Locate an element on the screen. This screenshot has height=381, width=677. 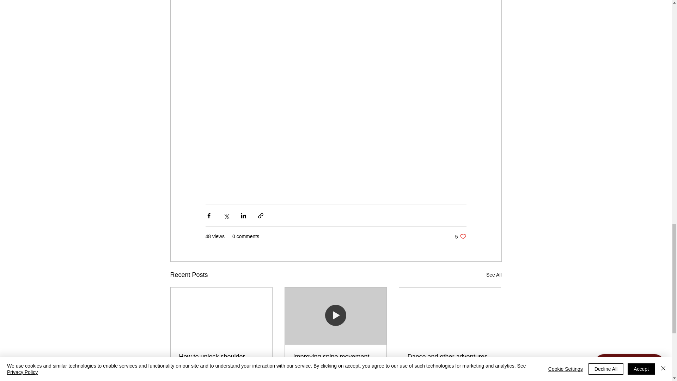
Improving spine movement and mobility with The Sea Squirt is located at coordinates (461, 236).